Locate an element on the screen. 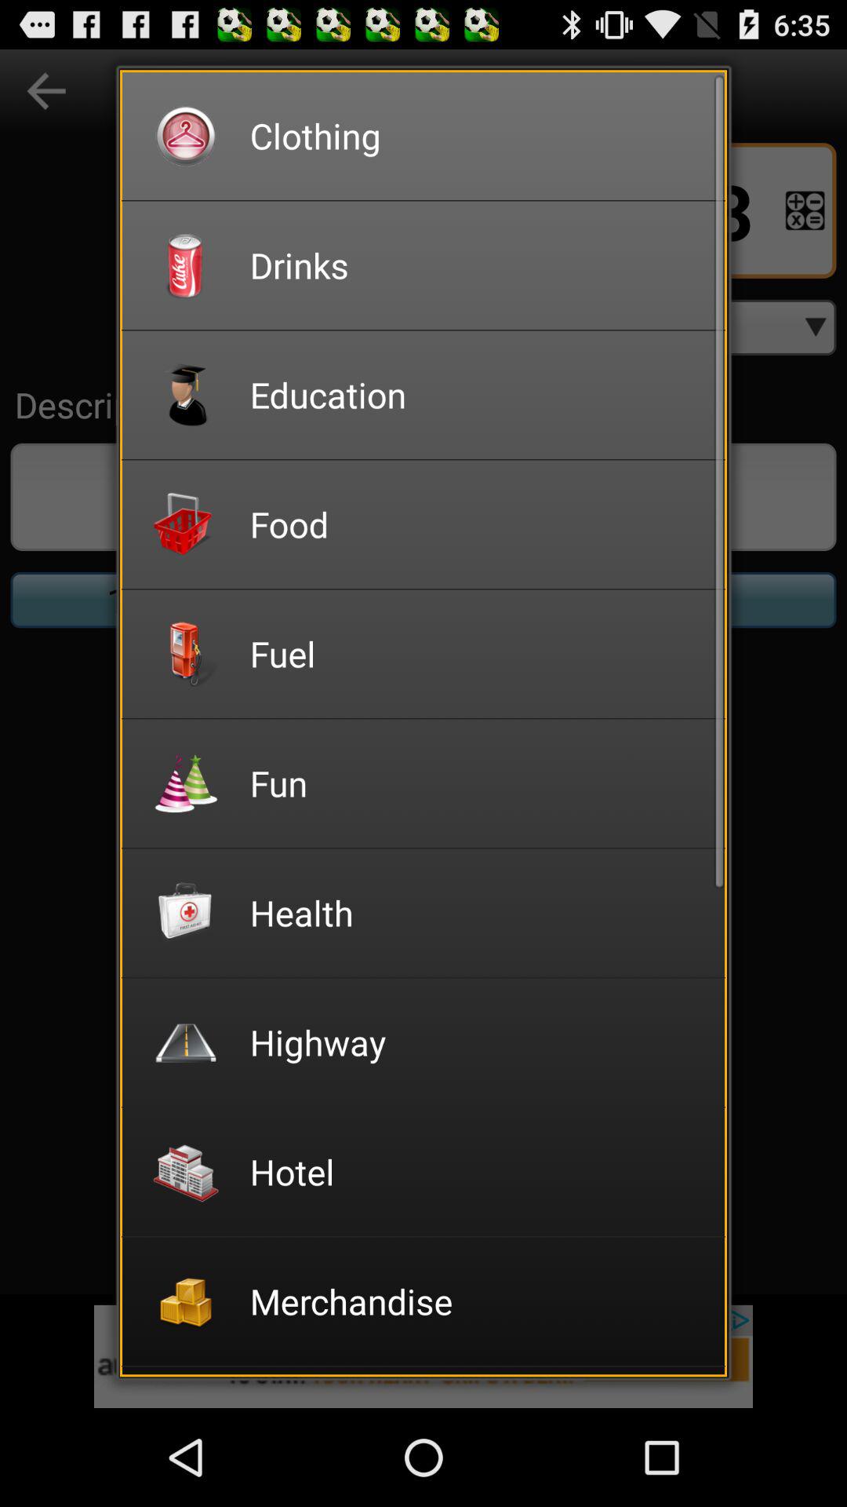 This screenshot has height=1507, width=847. tap the highway icon is located at coordinates (477, 1042).